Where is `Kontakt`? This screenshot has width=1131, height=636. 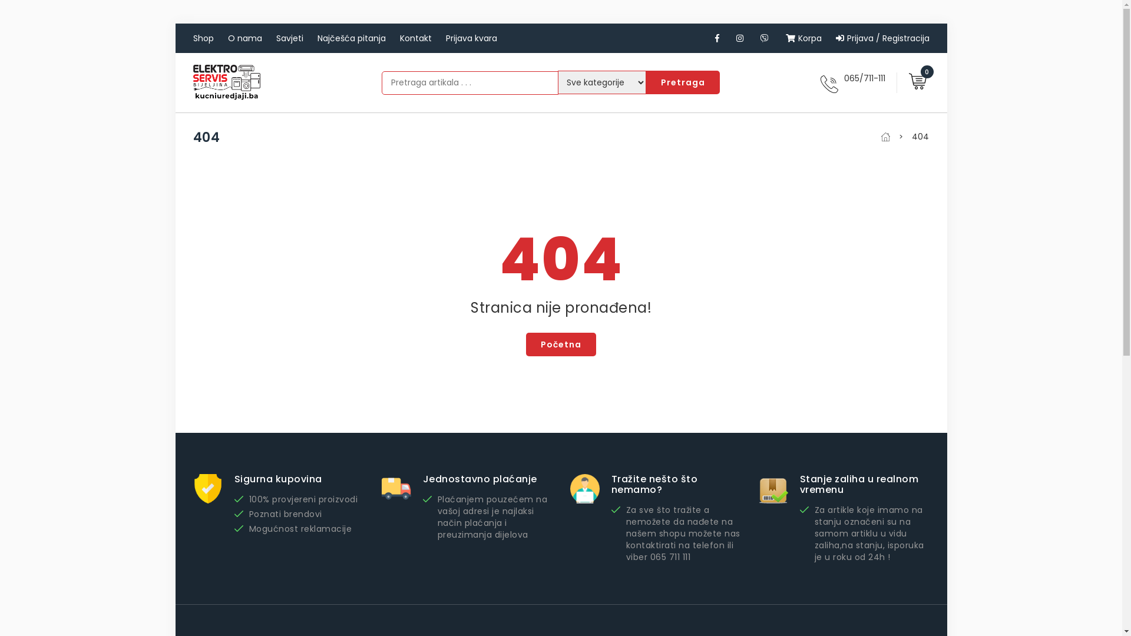 Kontakt is located at coordinates (415, 38).